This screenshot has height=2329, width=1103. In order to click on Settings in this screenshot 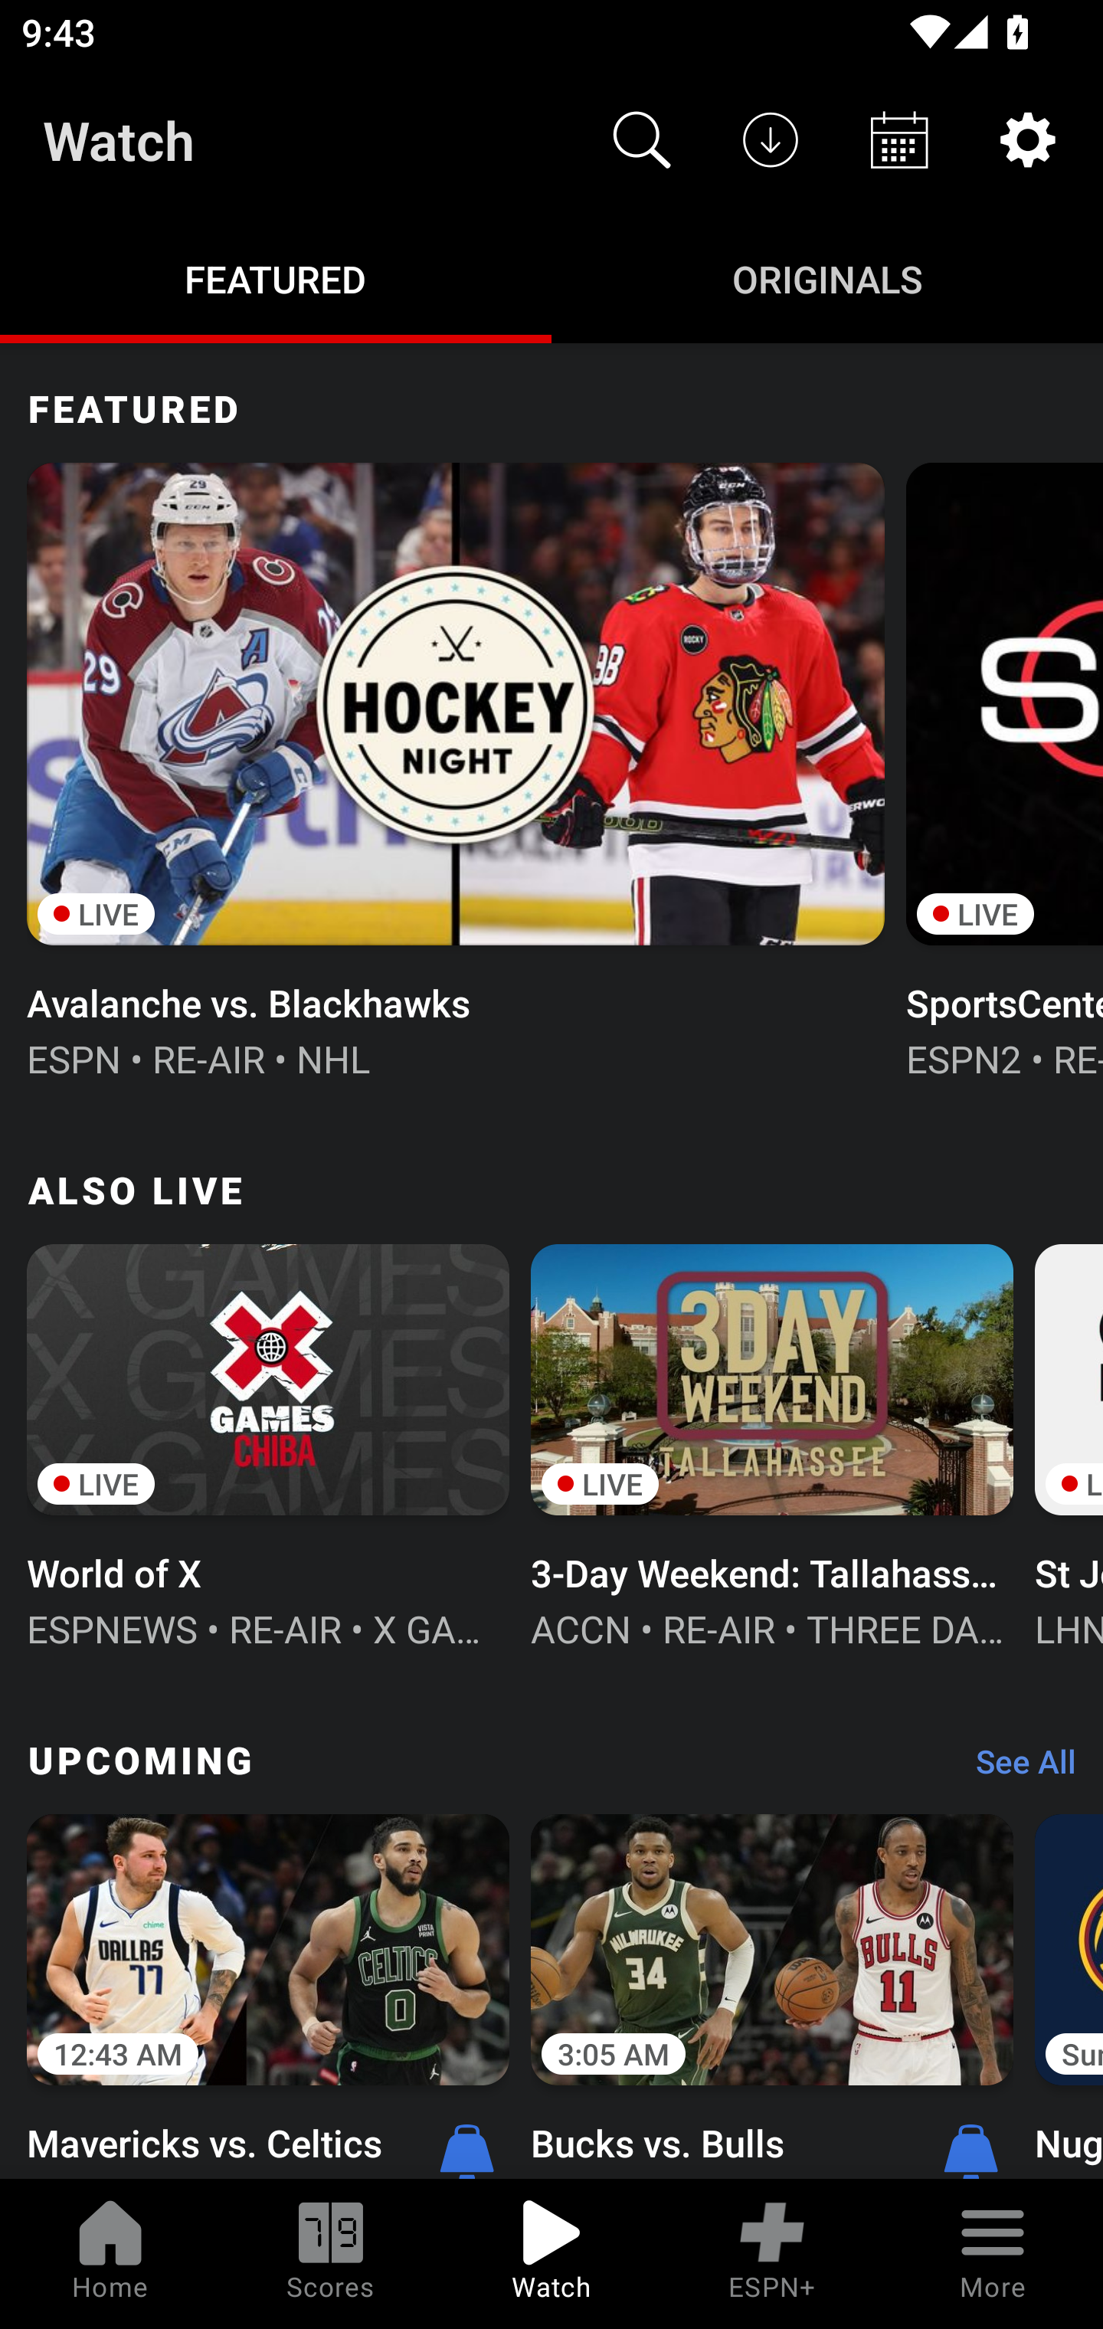, I will do `click(1028, 139)`.